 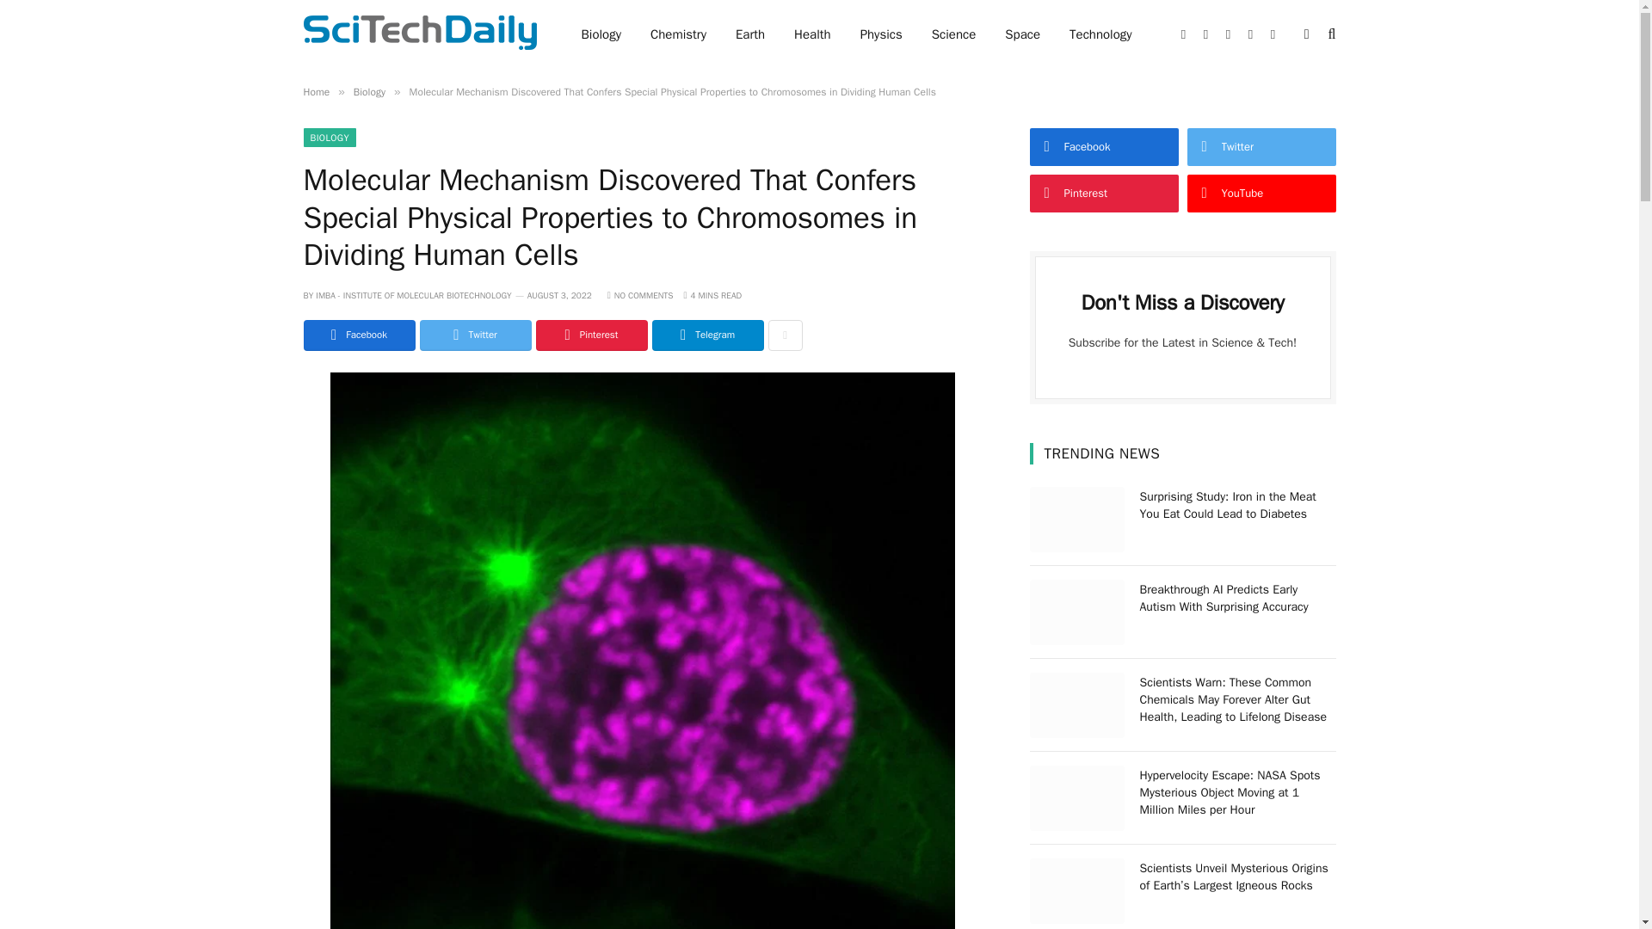 I want to click on Physics, so click(x=881, y=34).